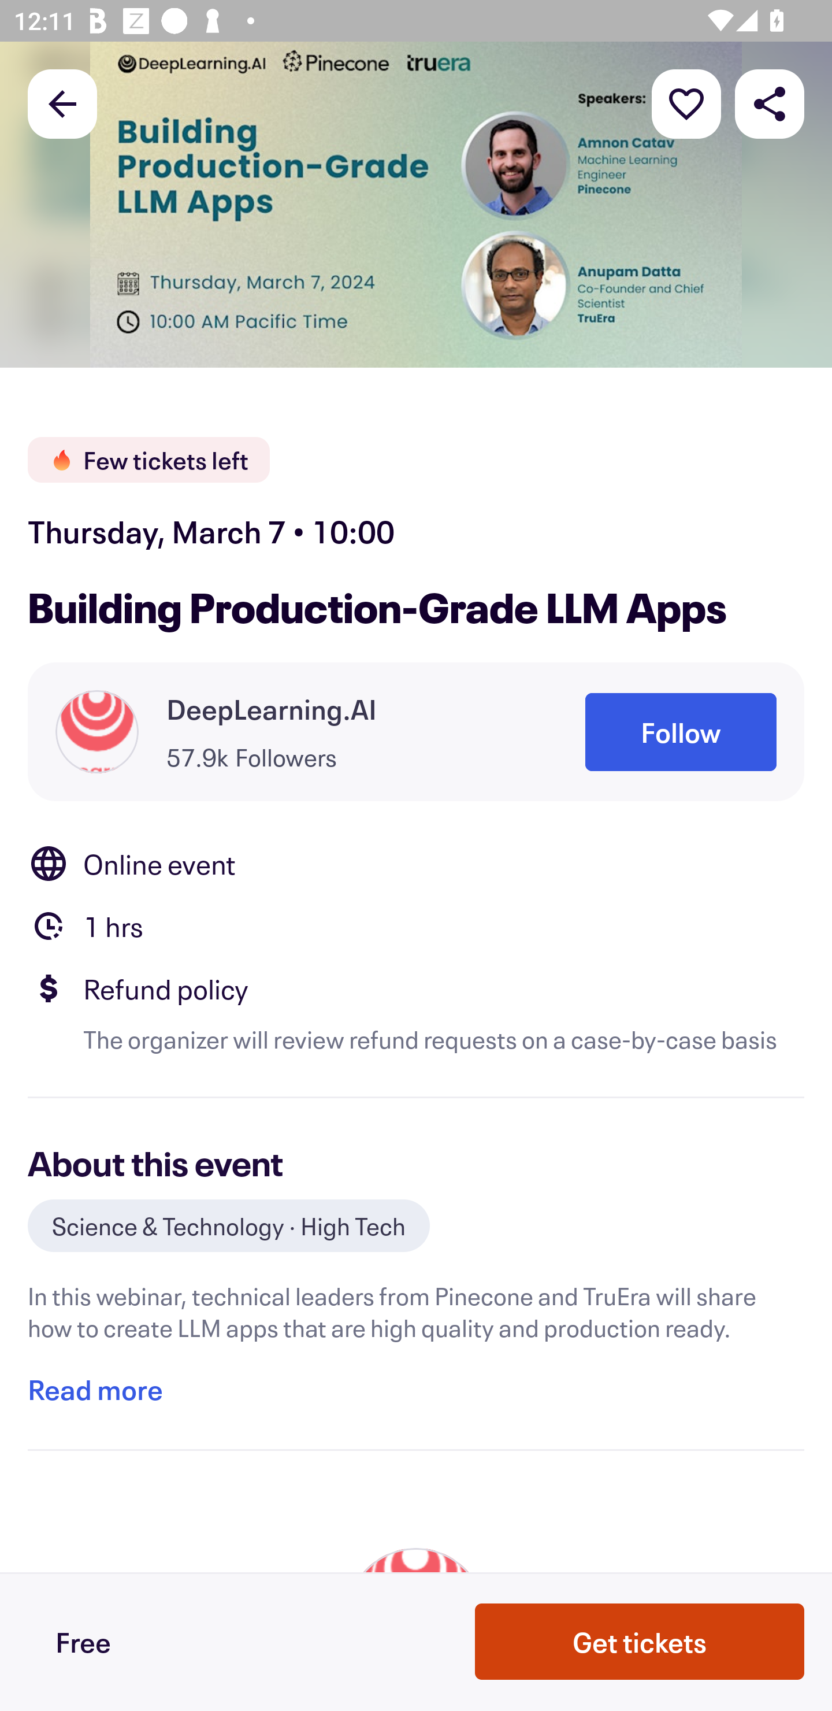 The height and width of the screenshot is (1711, 832). What do you see at coordinates (640, 1640) in the screenshot?
I see `Get tickets` at bounding box center [640, 1640].